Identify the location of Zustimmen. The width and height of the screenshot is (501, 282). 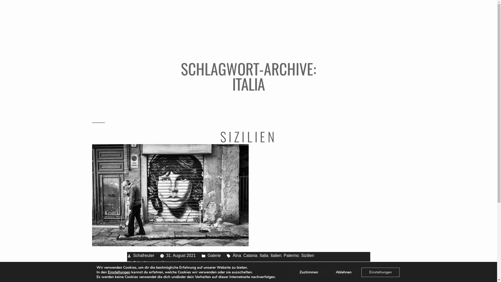
(309, 272).